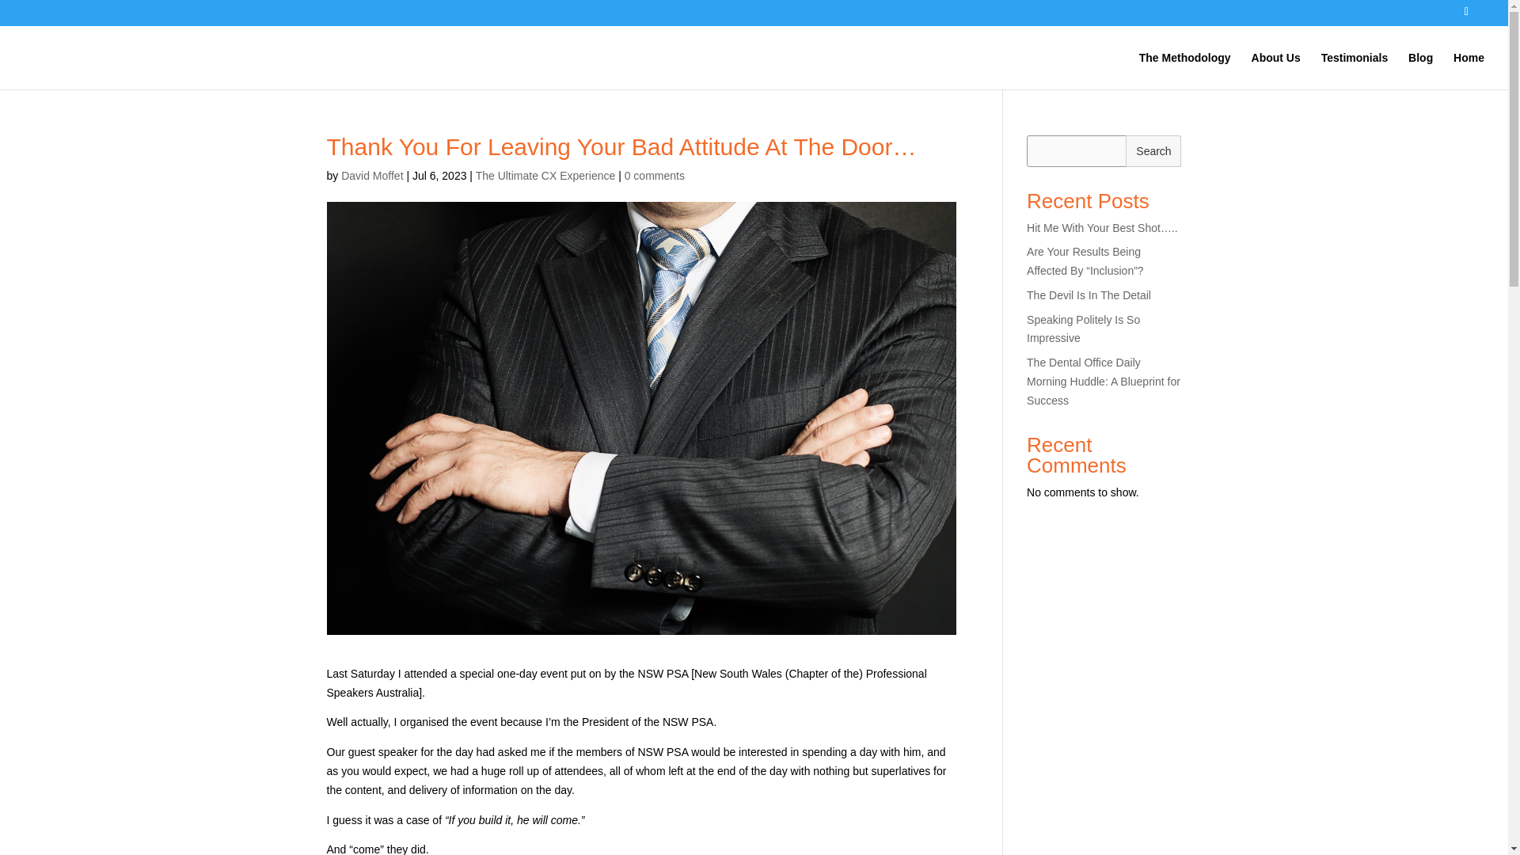 This screenshot has height=855, width=1520. I want to click on David Moffet, so click(371, 176).